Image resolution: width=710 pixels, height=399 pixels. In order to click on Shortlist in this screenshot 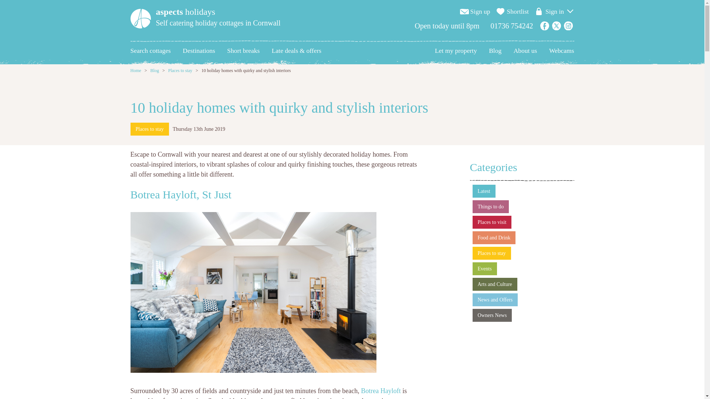, I will do `click(518, 11)`.